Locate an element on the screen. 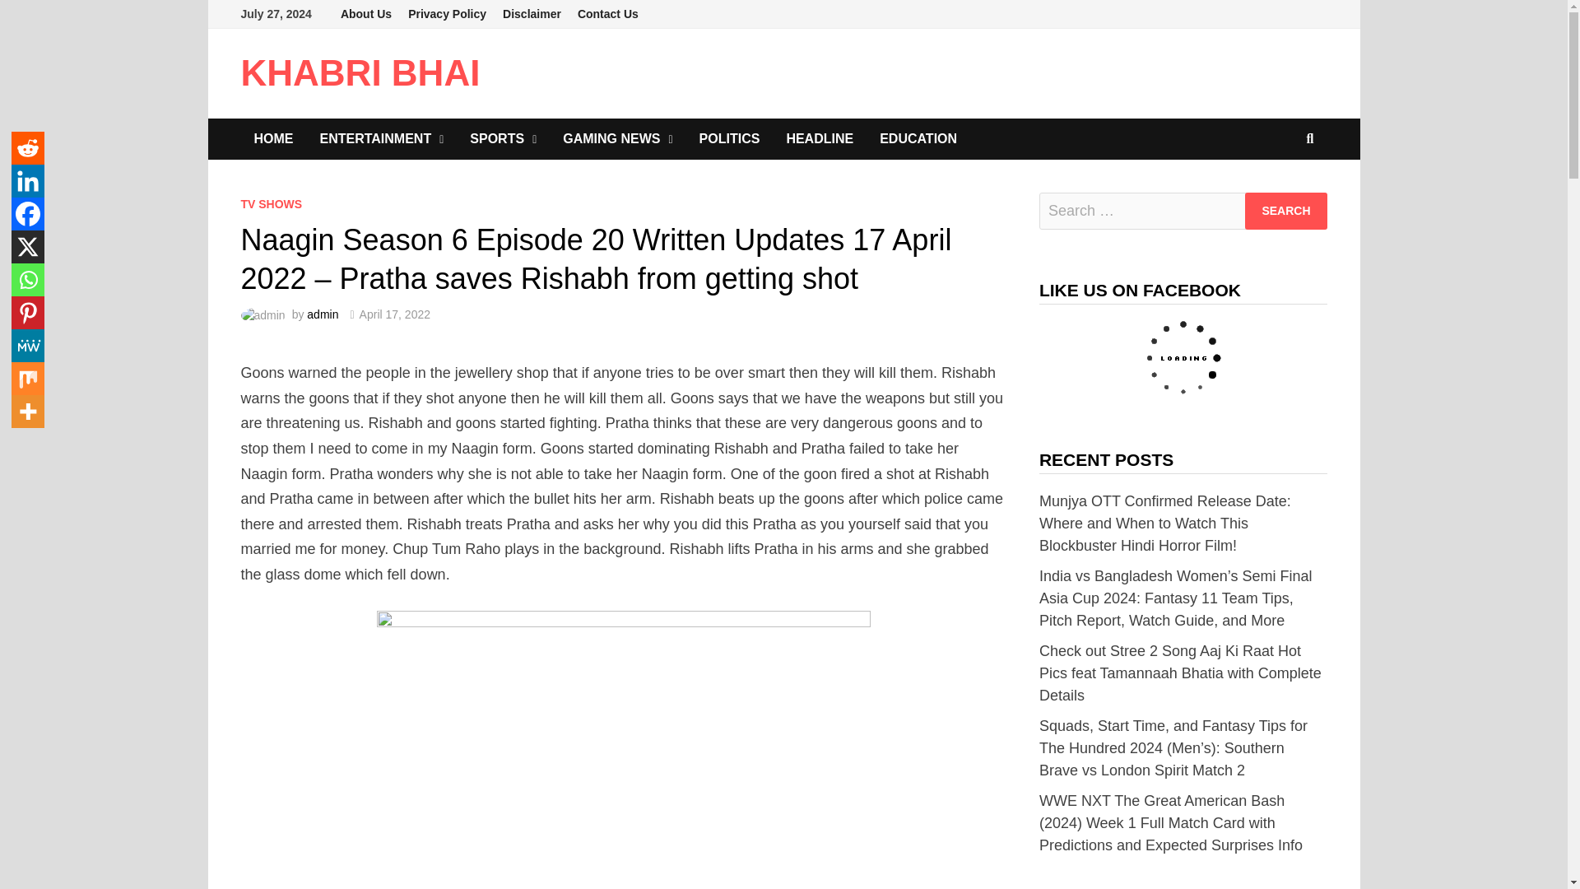 Image resolution: width=1580 pixels, height=889 pixels. Search is located at coordinates (1285, 211).